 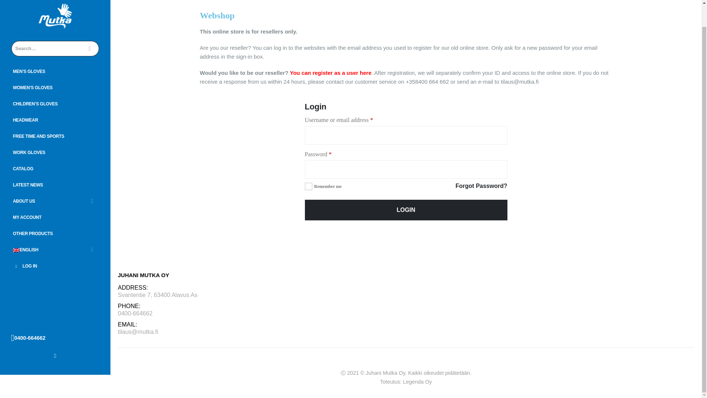 I want to click on Instagram, so click(x=55, y=355).